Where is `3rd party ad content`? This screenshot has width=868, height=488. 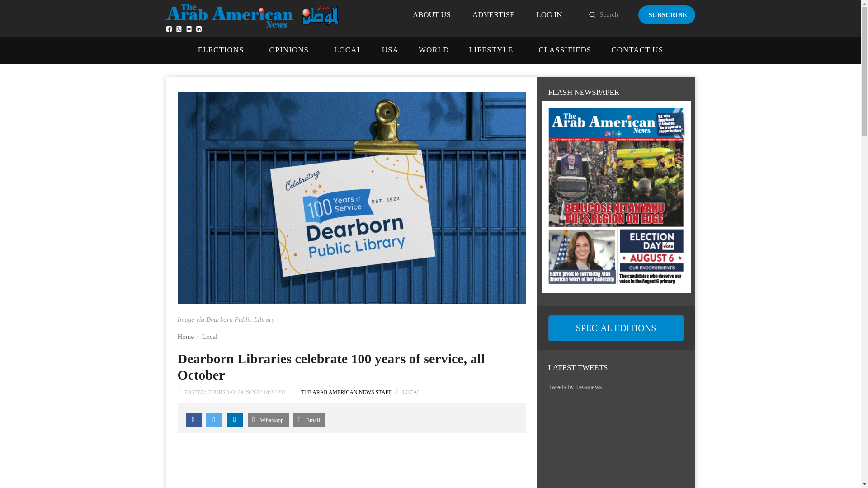 3rd party ad content is located at coordinates (616, 446).